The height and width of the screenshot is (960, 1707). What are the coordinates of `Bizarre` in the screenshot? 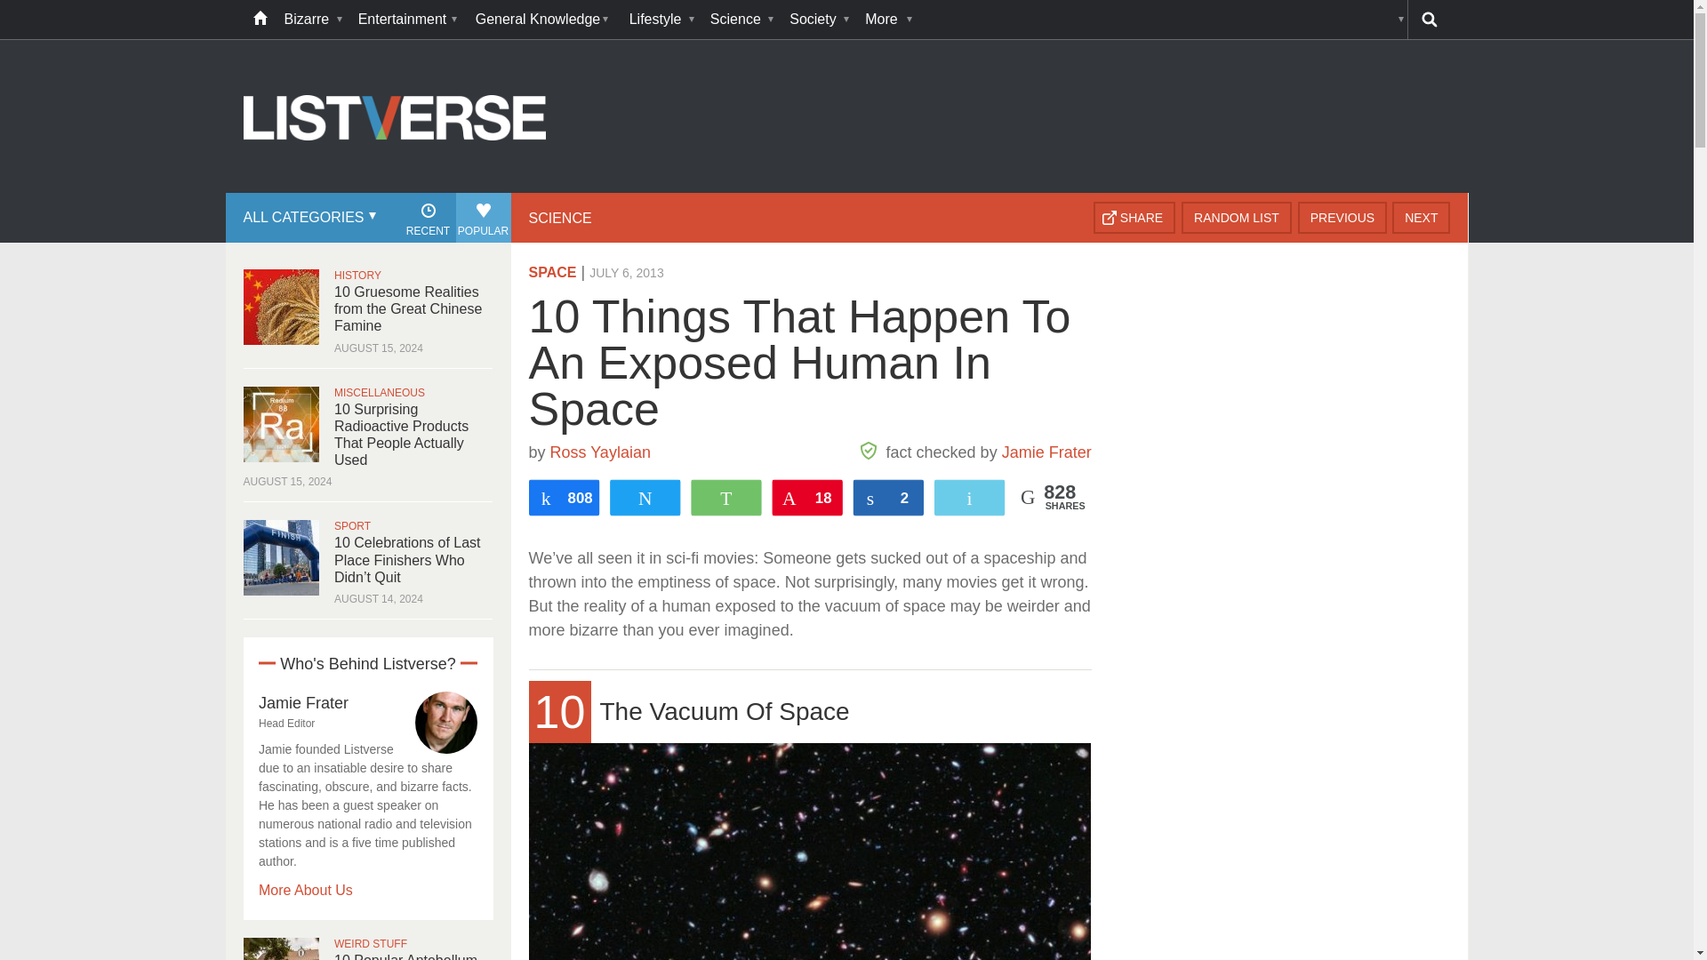 It's located at (312, 20).